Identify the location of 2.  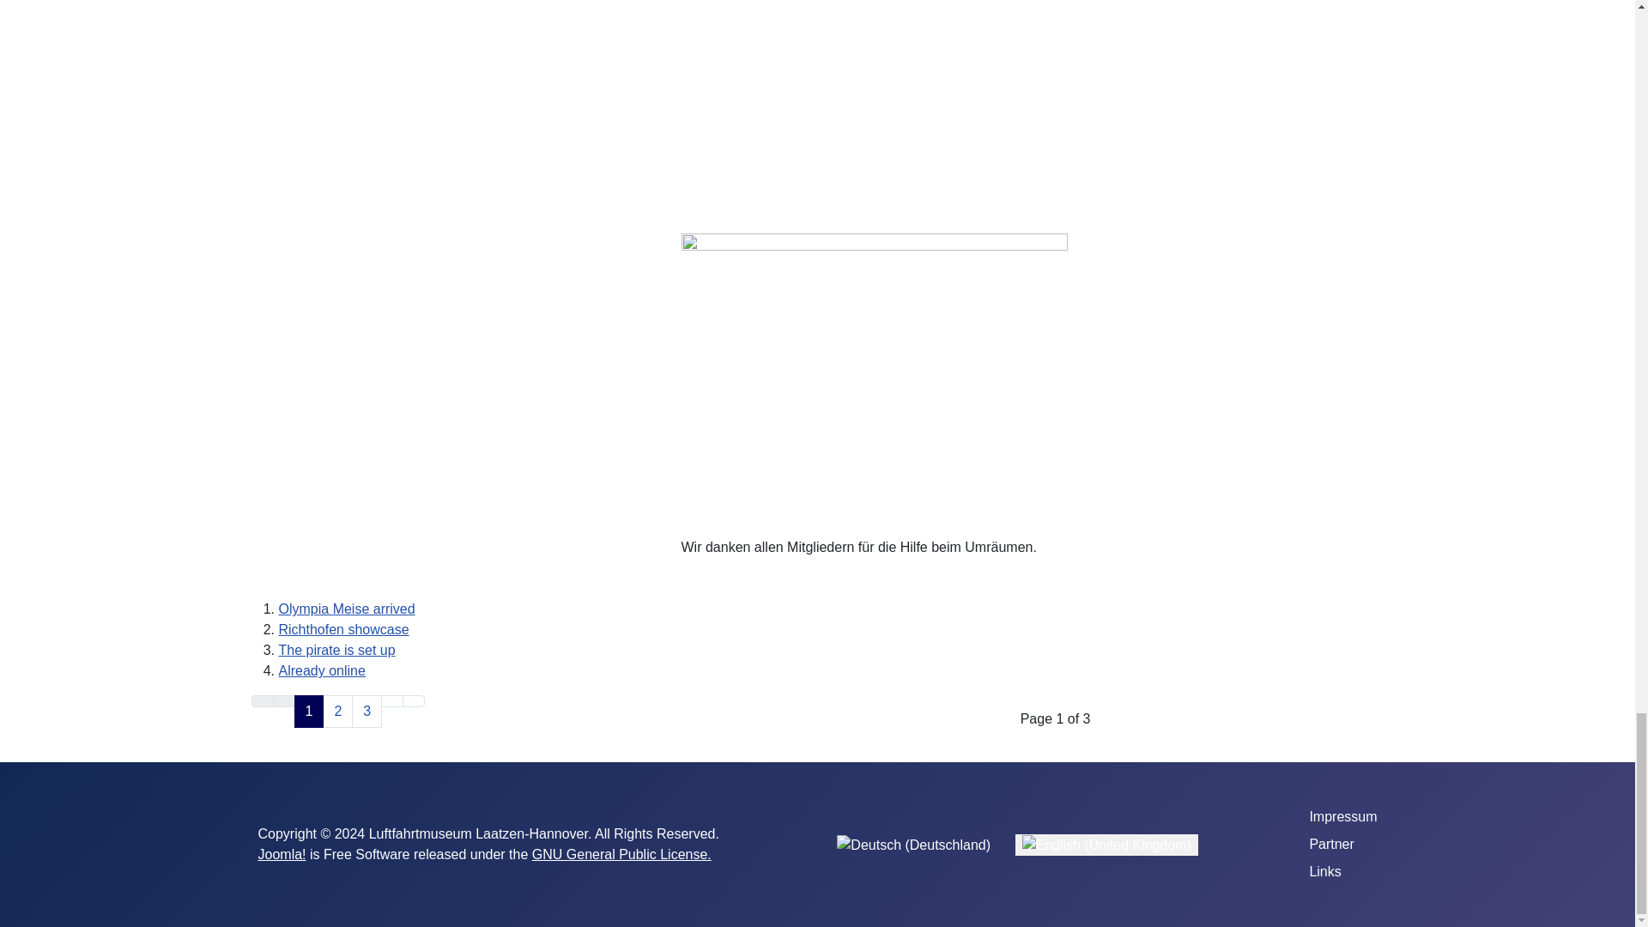
(337, 711).